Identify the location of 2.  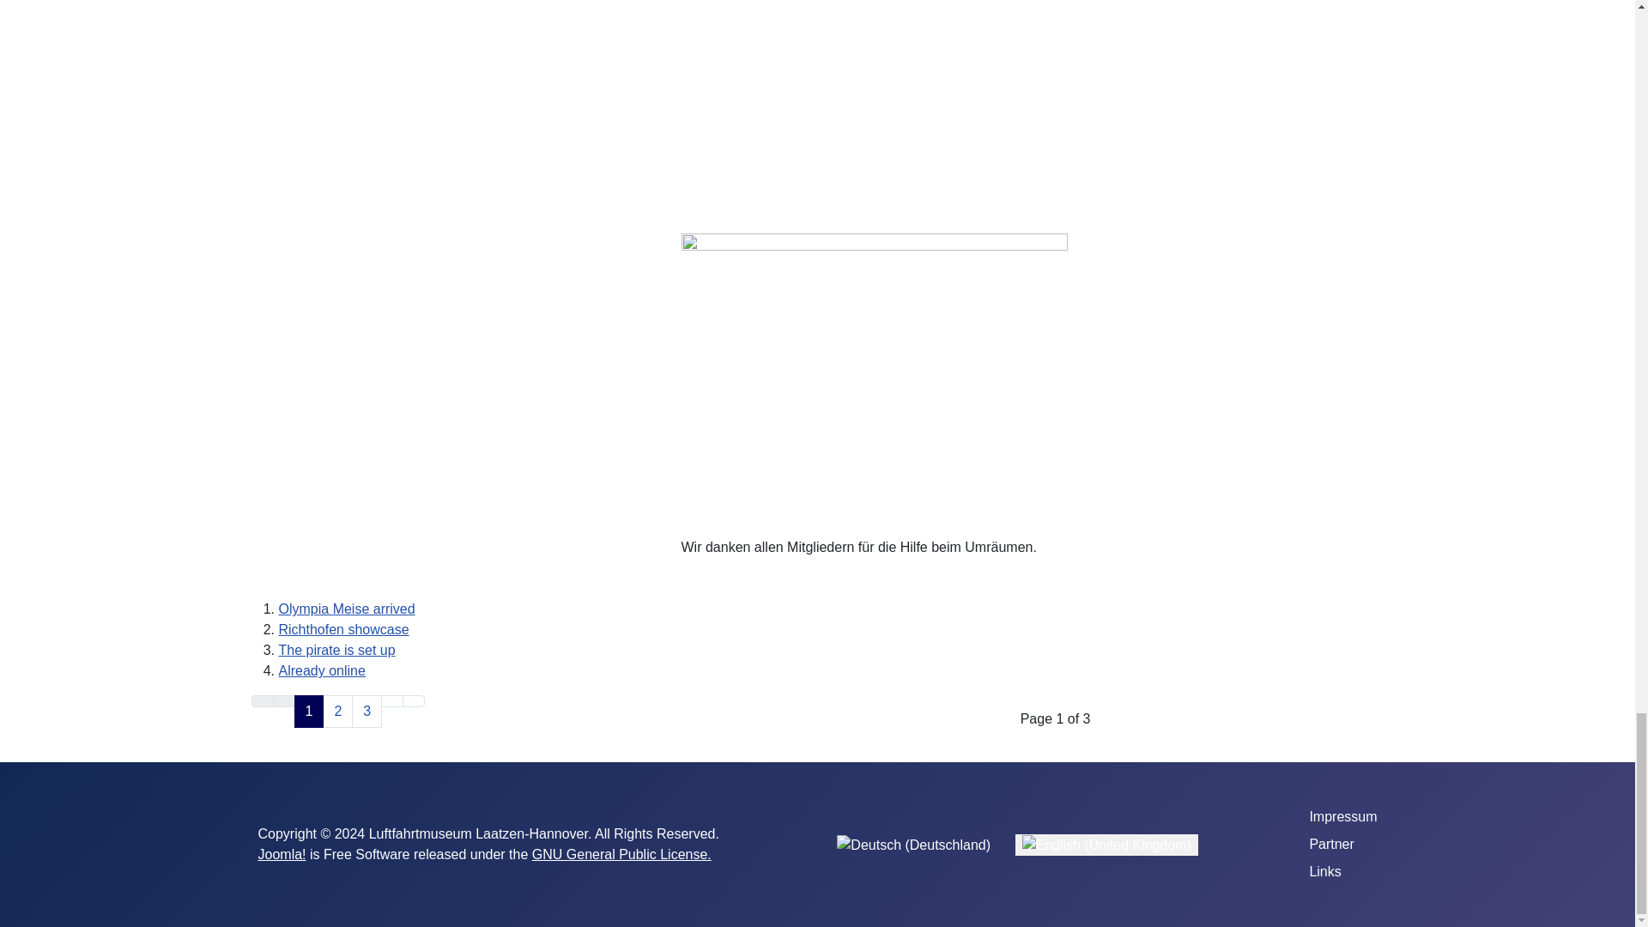
(337, 711).